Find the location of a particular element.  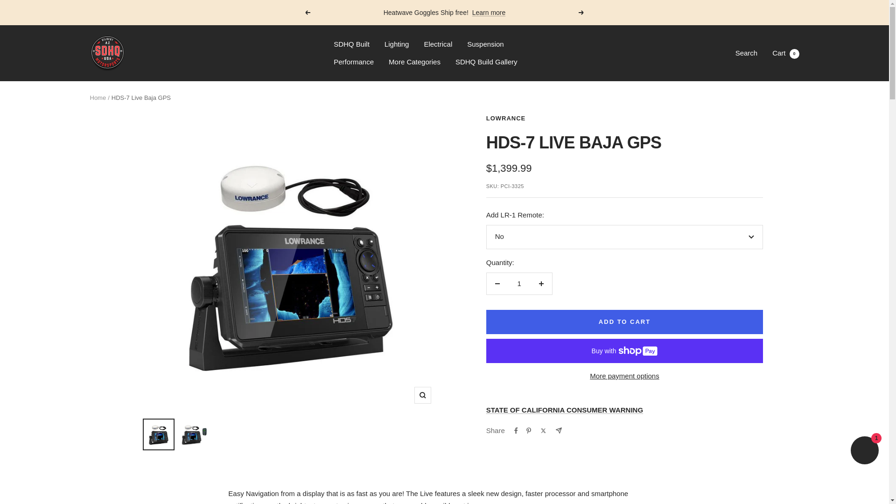

Prop 65 Warning is located at coordinates (565, 410).